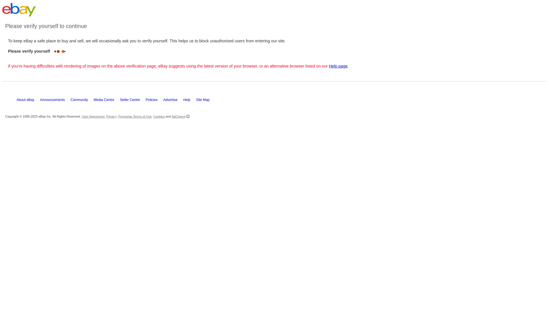 Image resolution: width=549 pixels, height=309 pixels. Describe the element at coordinates (173, 101) in the screenshot. I see `Advertise` at that location.